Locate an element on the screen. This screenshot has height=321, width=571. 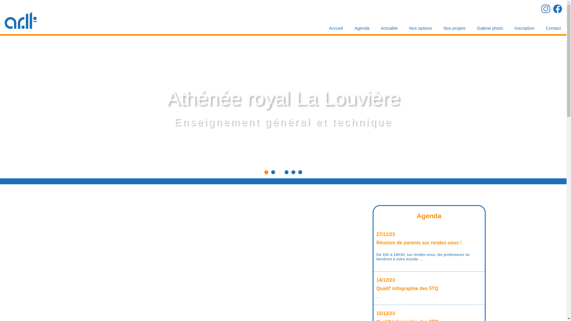
Facebook is located at coordinates (558, 9).